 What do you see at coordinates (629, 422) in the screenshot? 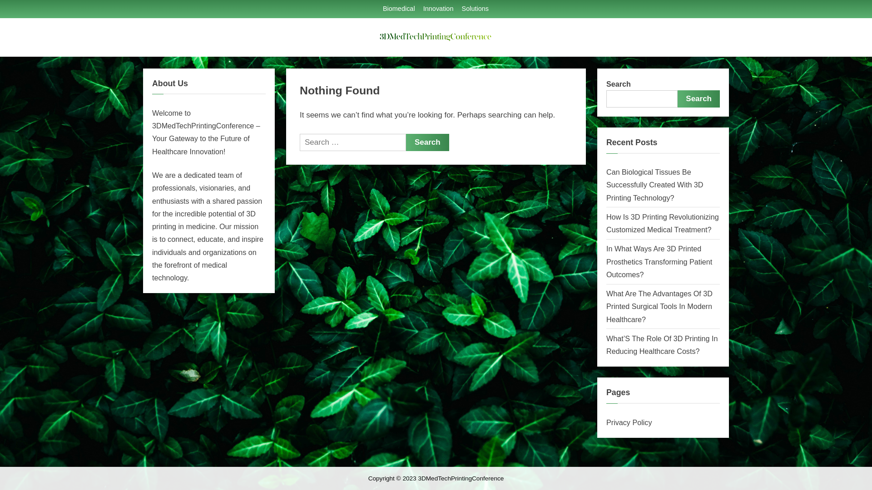
I see `Privacy Policy` at bounding box center [629, 422].